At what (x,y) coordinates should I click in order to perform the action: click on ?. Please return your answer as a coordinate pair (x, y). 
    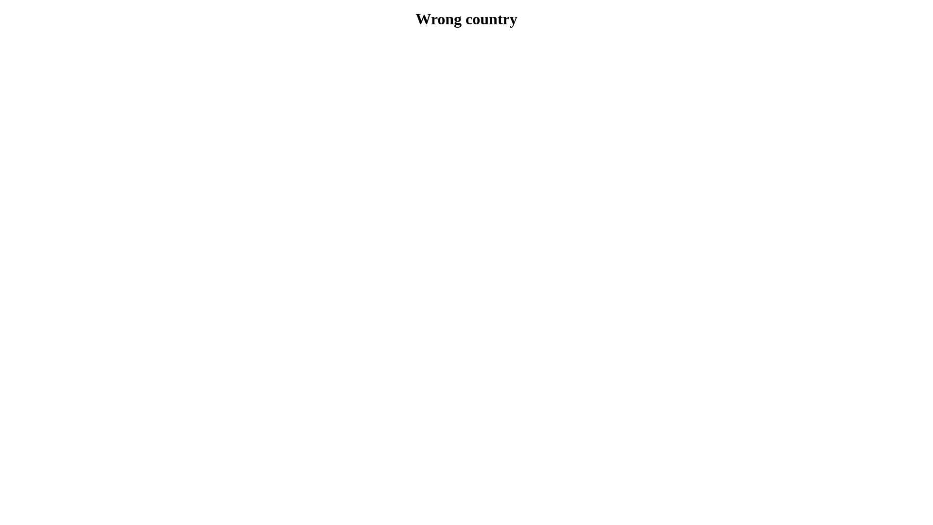
    Looking at the image, I should click on (466, 46).